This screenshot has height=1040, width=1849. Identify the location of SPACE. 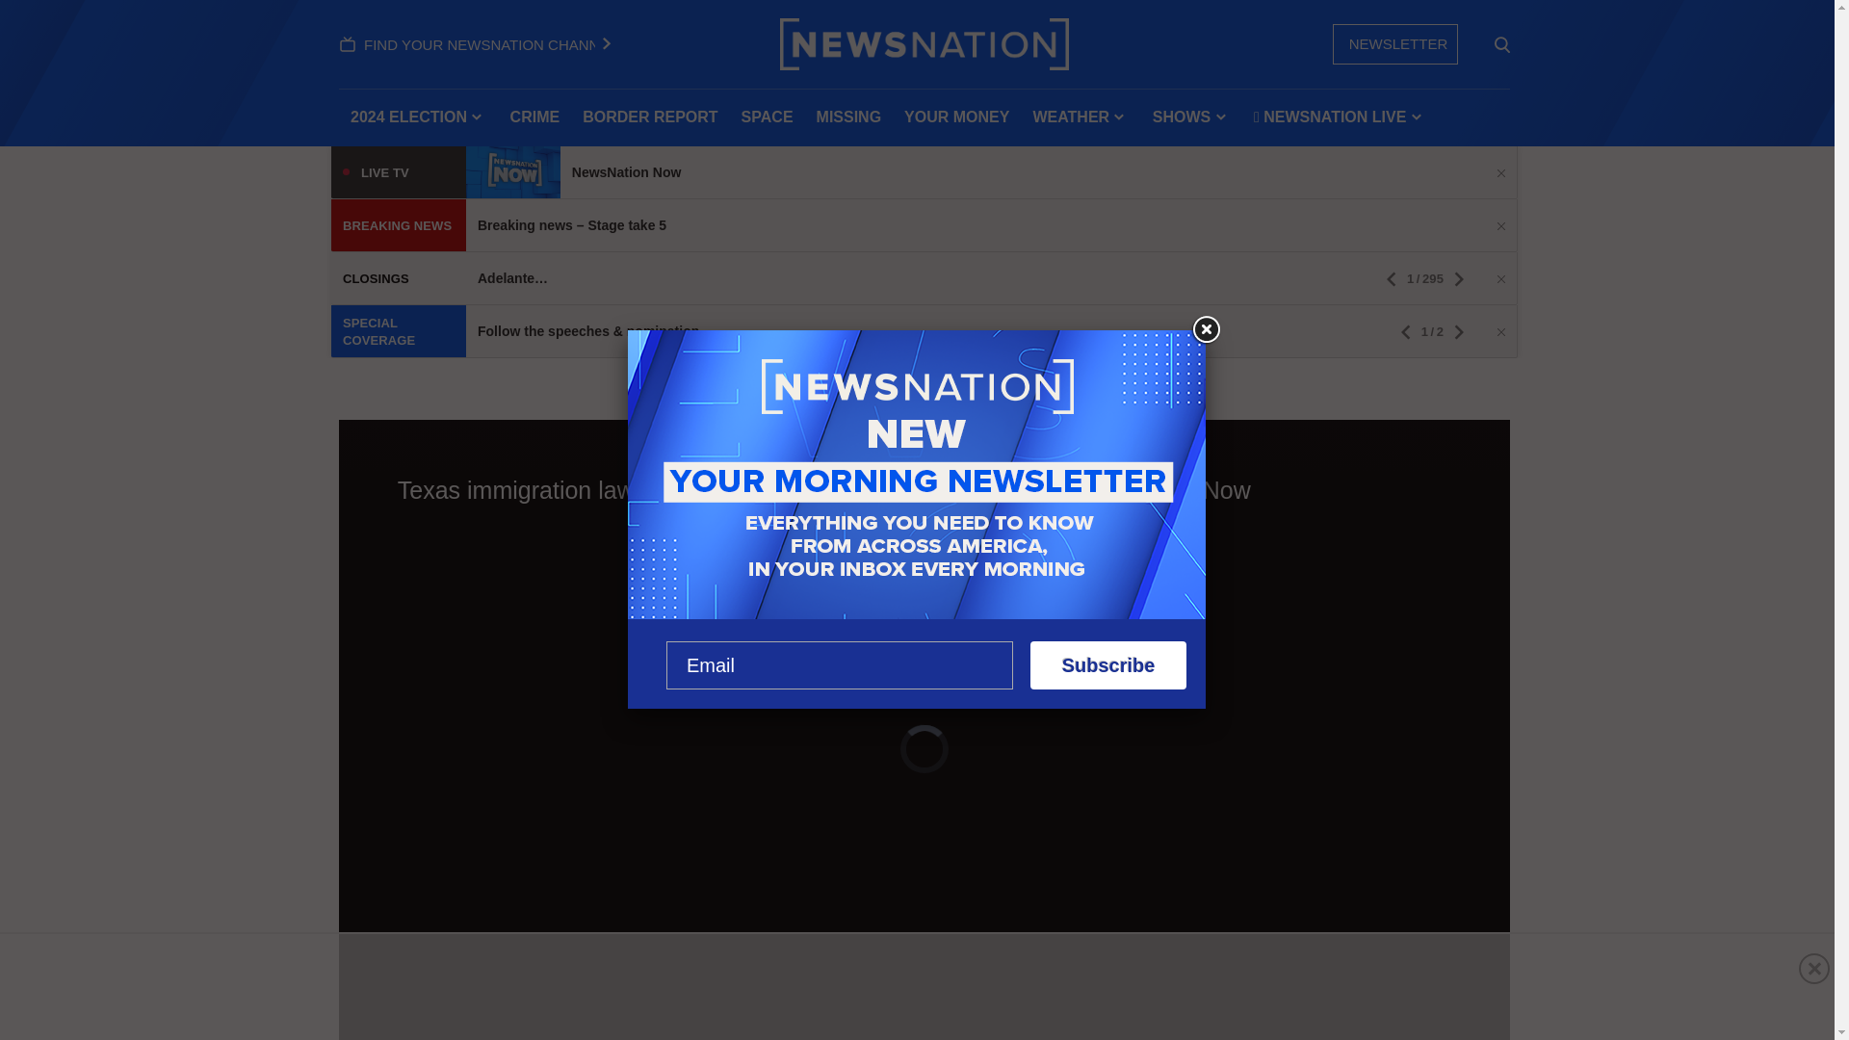
(767, 117).